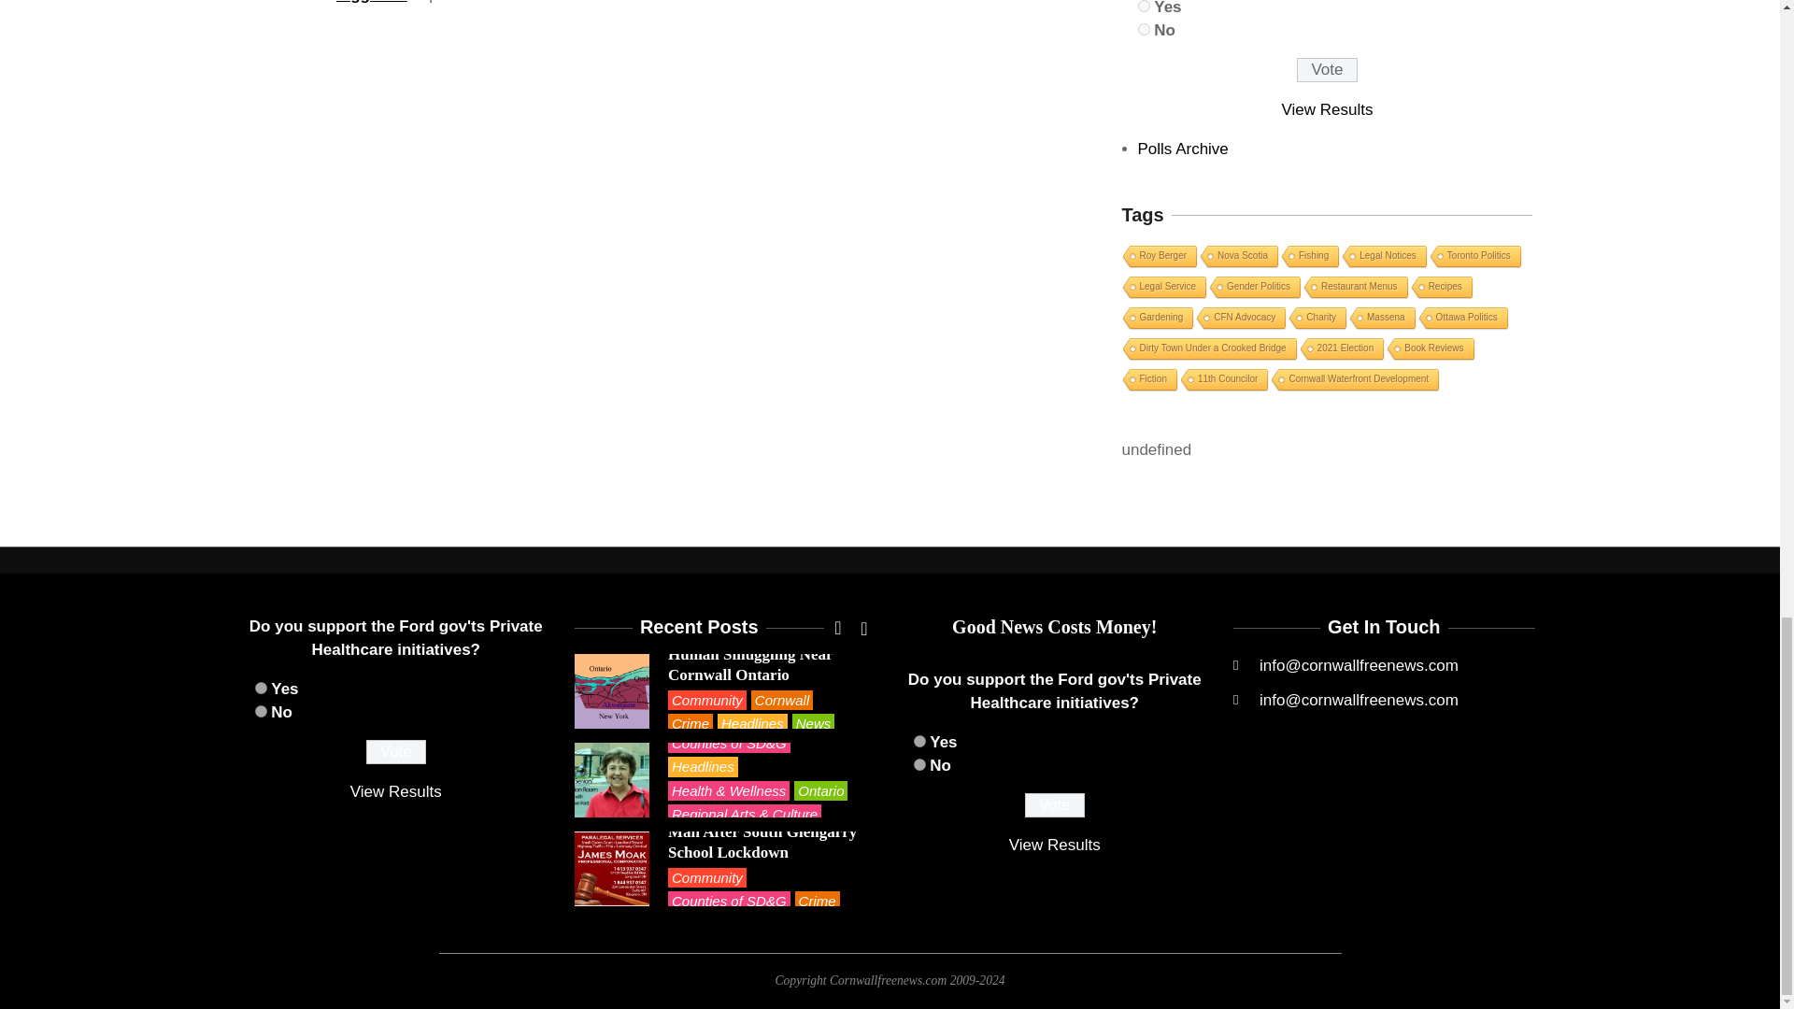 This screenshot has width=1794, height=1009. What do you see at coordinates (919, 742) in the screenshot?
I see `1776` at bounding box center [919, 742].